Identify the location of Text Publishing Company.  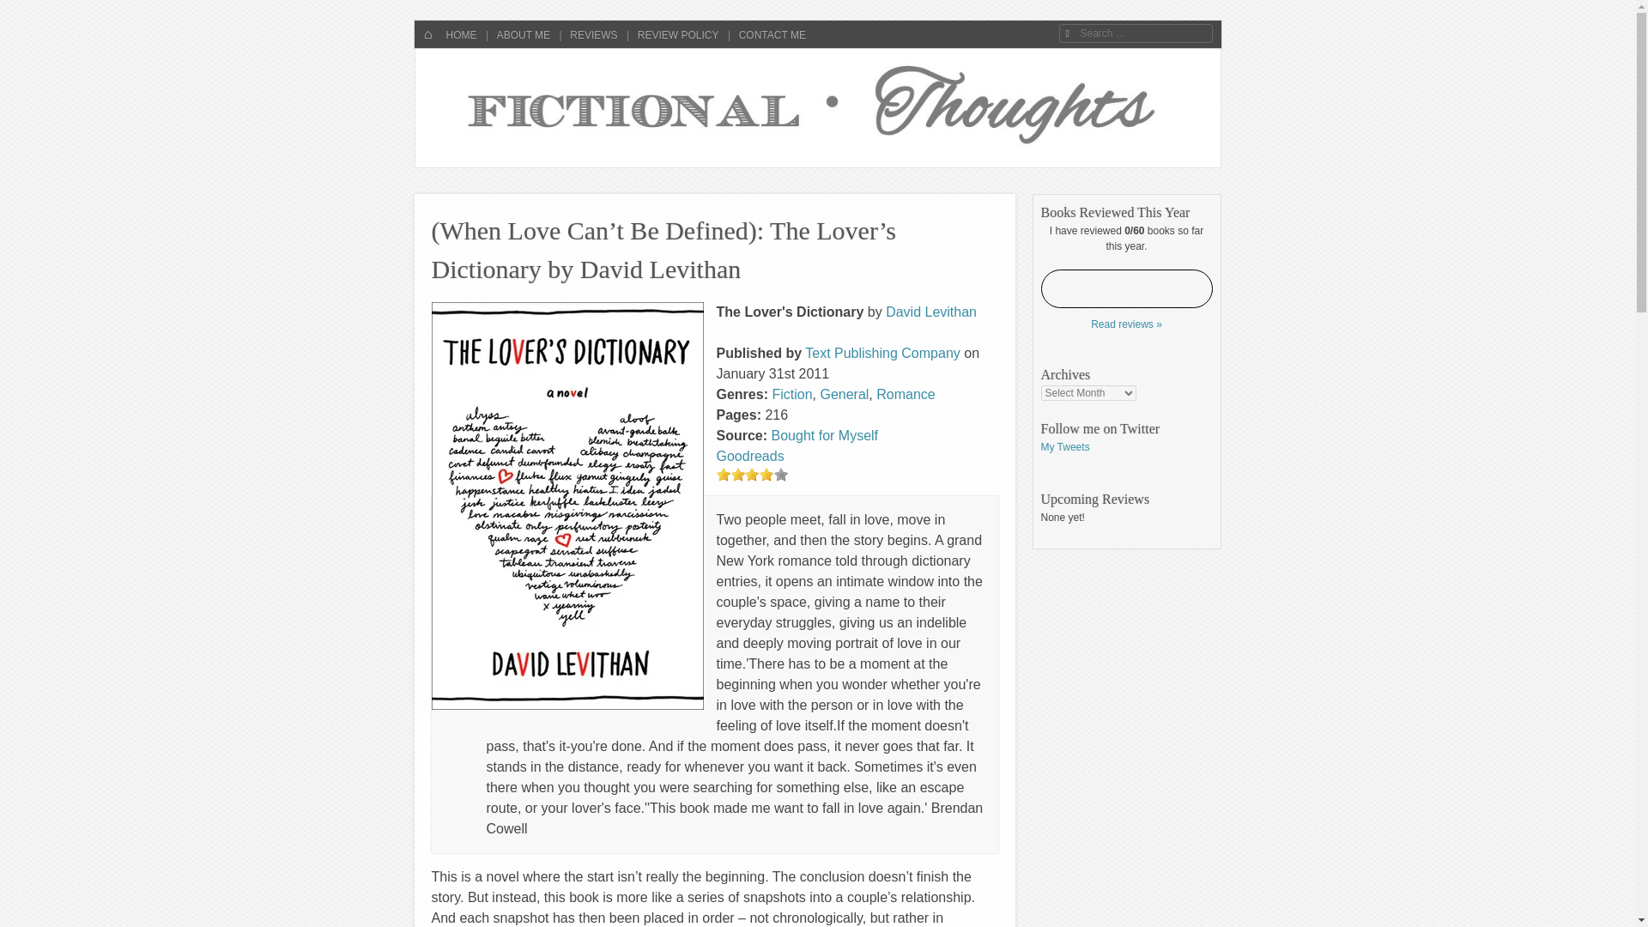
(882, 353).